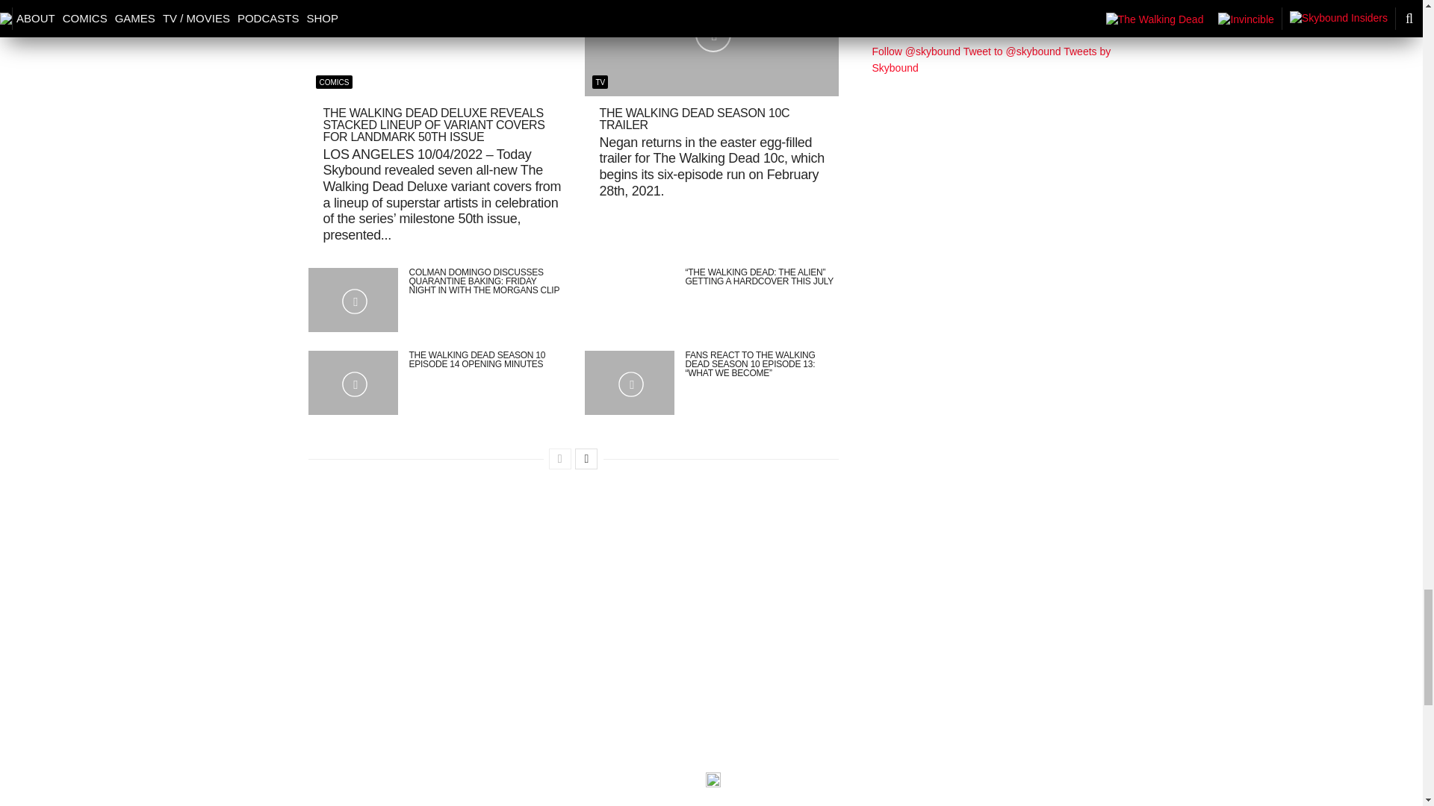 This screenshot has width=1434, height=806. Describe the element at coordinates (713, 779) in the screenshot. I see `skybound-black-262626` at that location.